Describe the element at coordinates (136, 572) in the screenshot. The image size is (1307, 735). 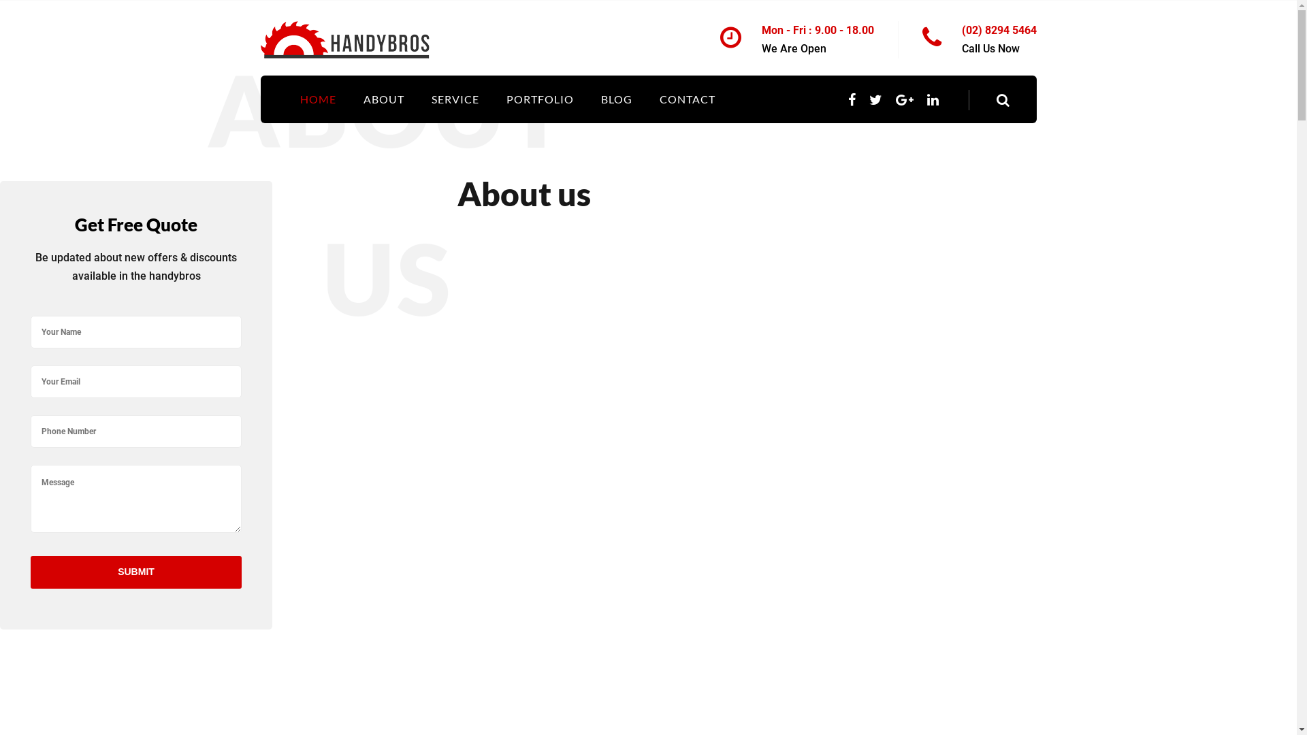
I see `Submit` at that location.